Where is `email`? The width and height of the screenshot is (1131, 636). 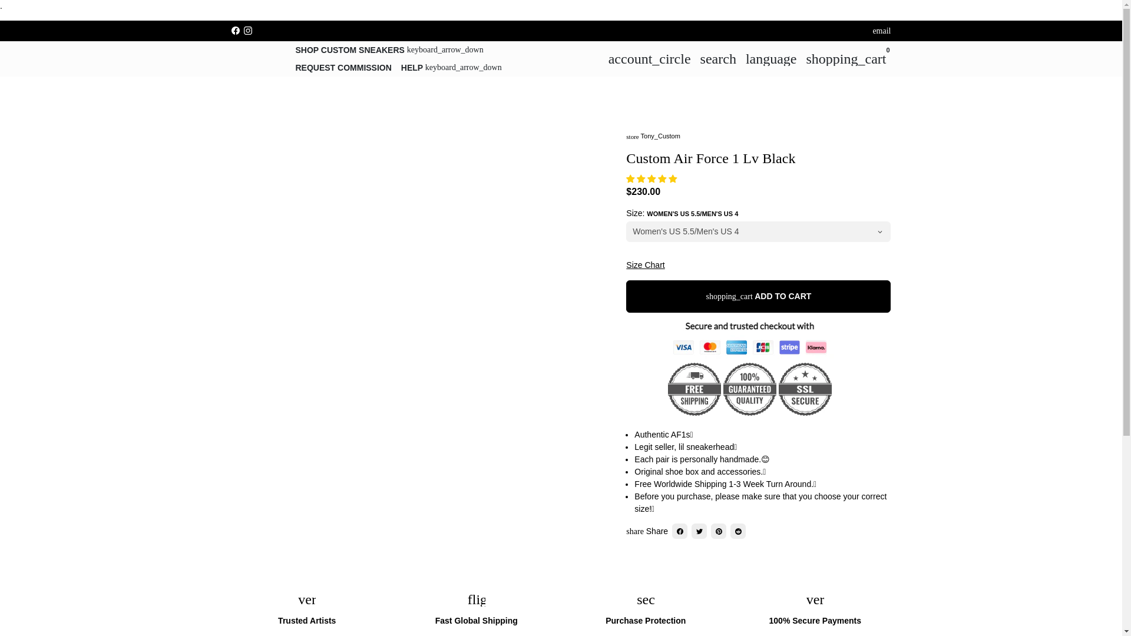
email is located at coordinates (881, 31).